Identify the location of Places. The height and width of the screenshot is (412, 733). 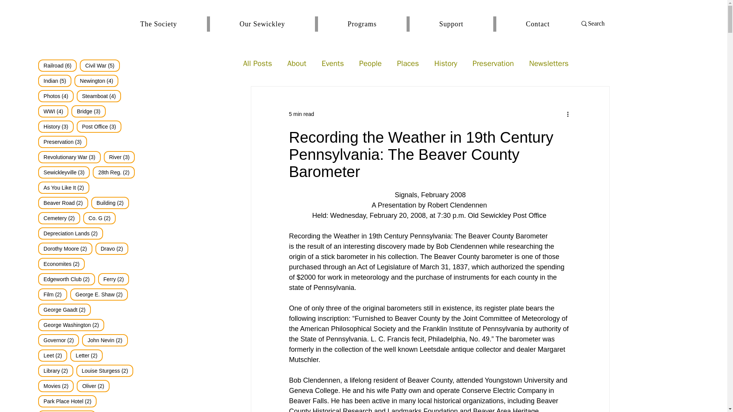
(408, 63).